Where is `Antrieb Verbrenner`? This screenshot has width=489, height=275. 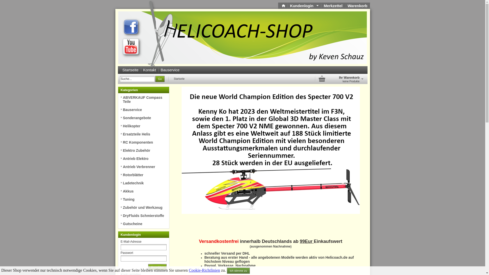
Antrieb Verbrenner is located at coordinates (139, 167).